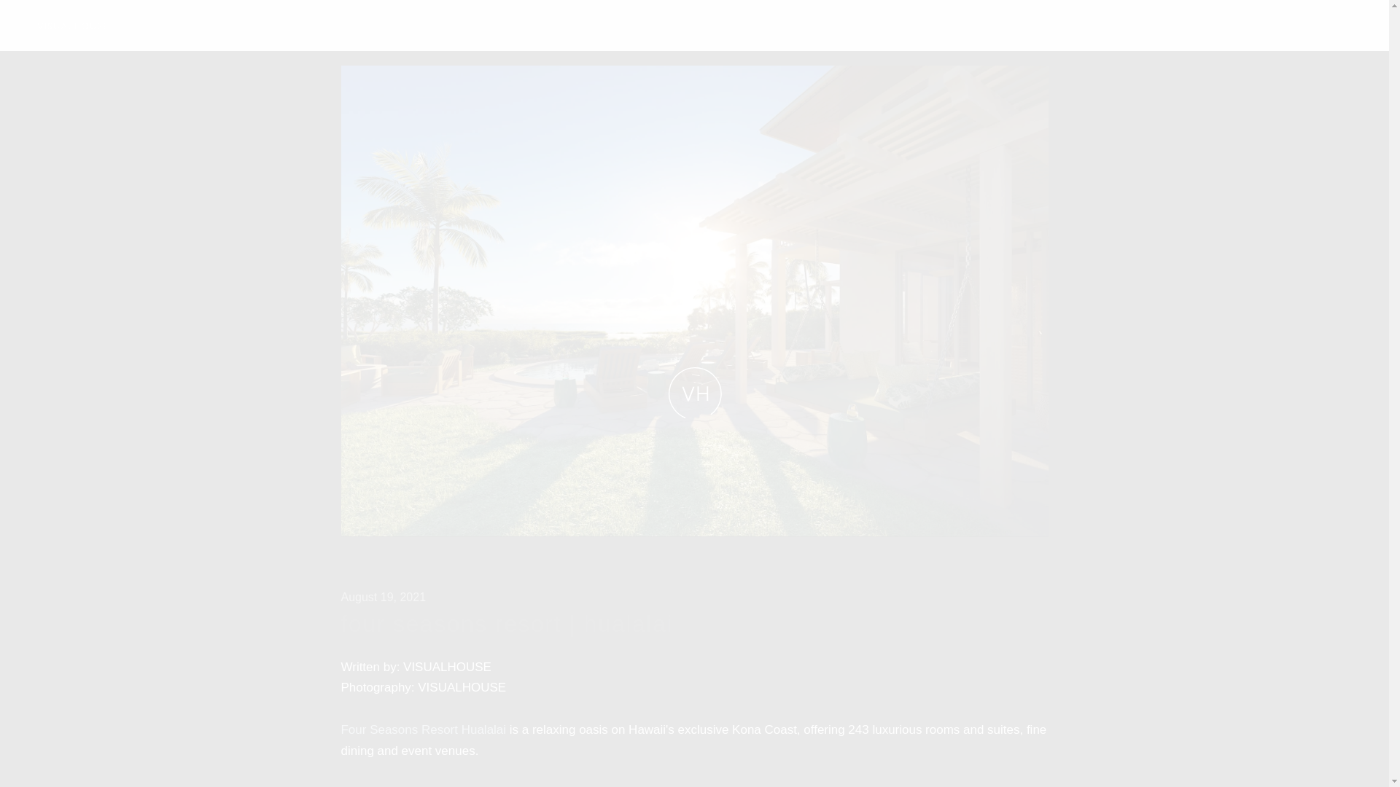 This screenshot has height=787, width=1400. Describe the element at coordinates (384, 598) in the screenshot. I see `August 19, 2021` at that location.